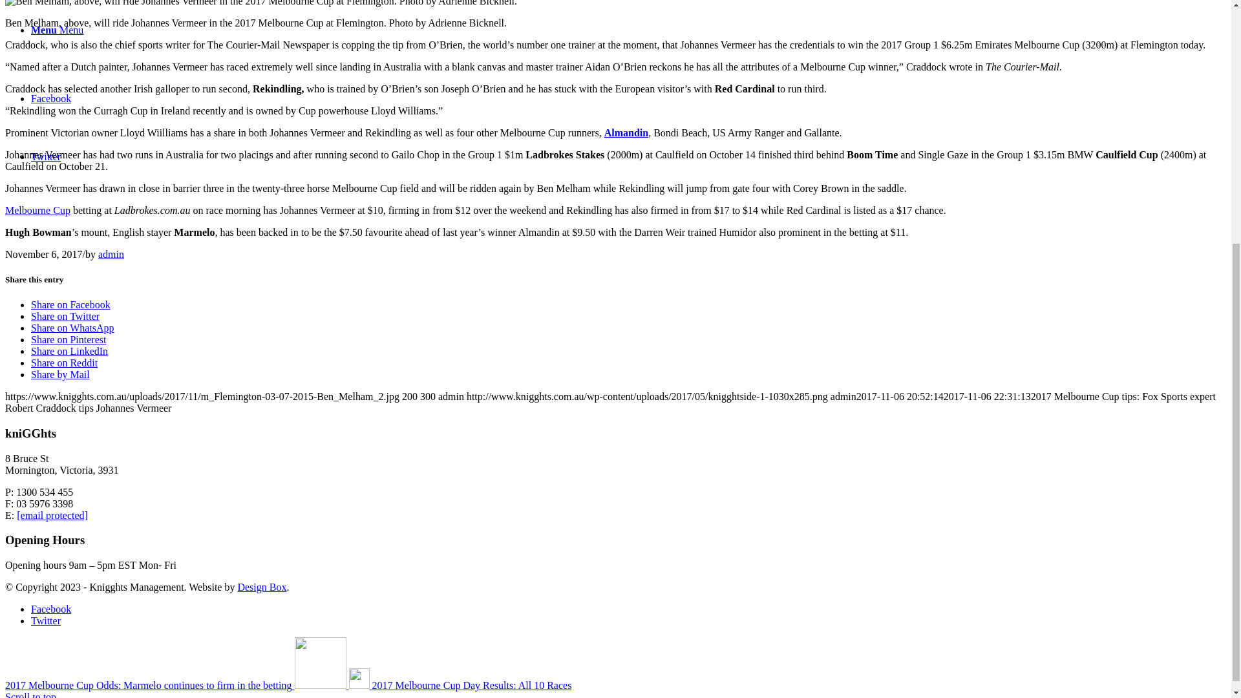  What do you see at coordinates (57, 30) in the screenshot?
I see `Menu Menu` at bounding box center [57, 30].